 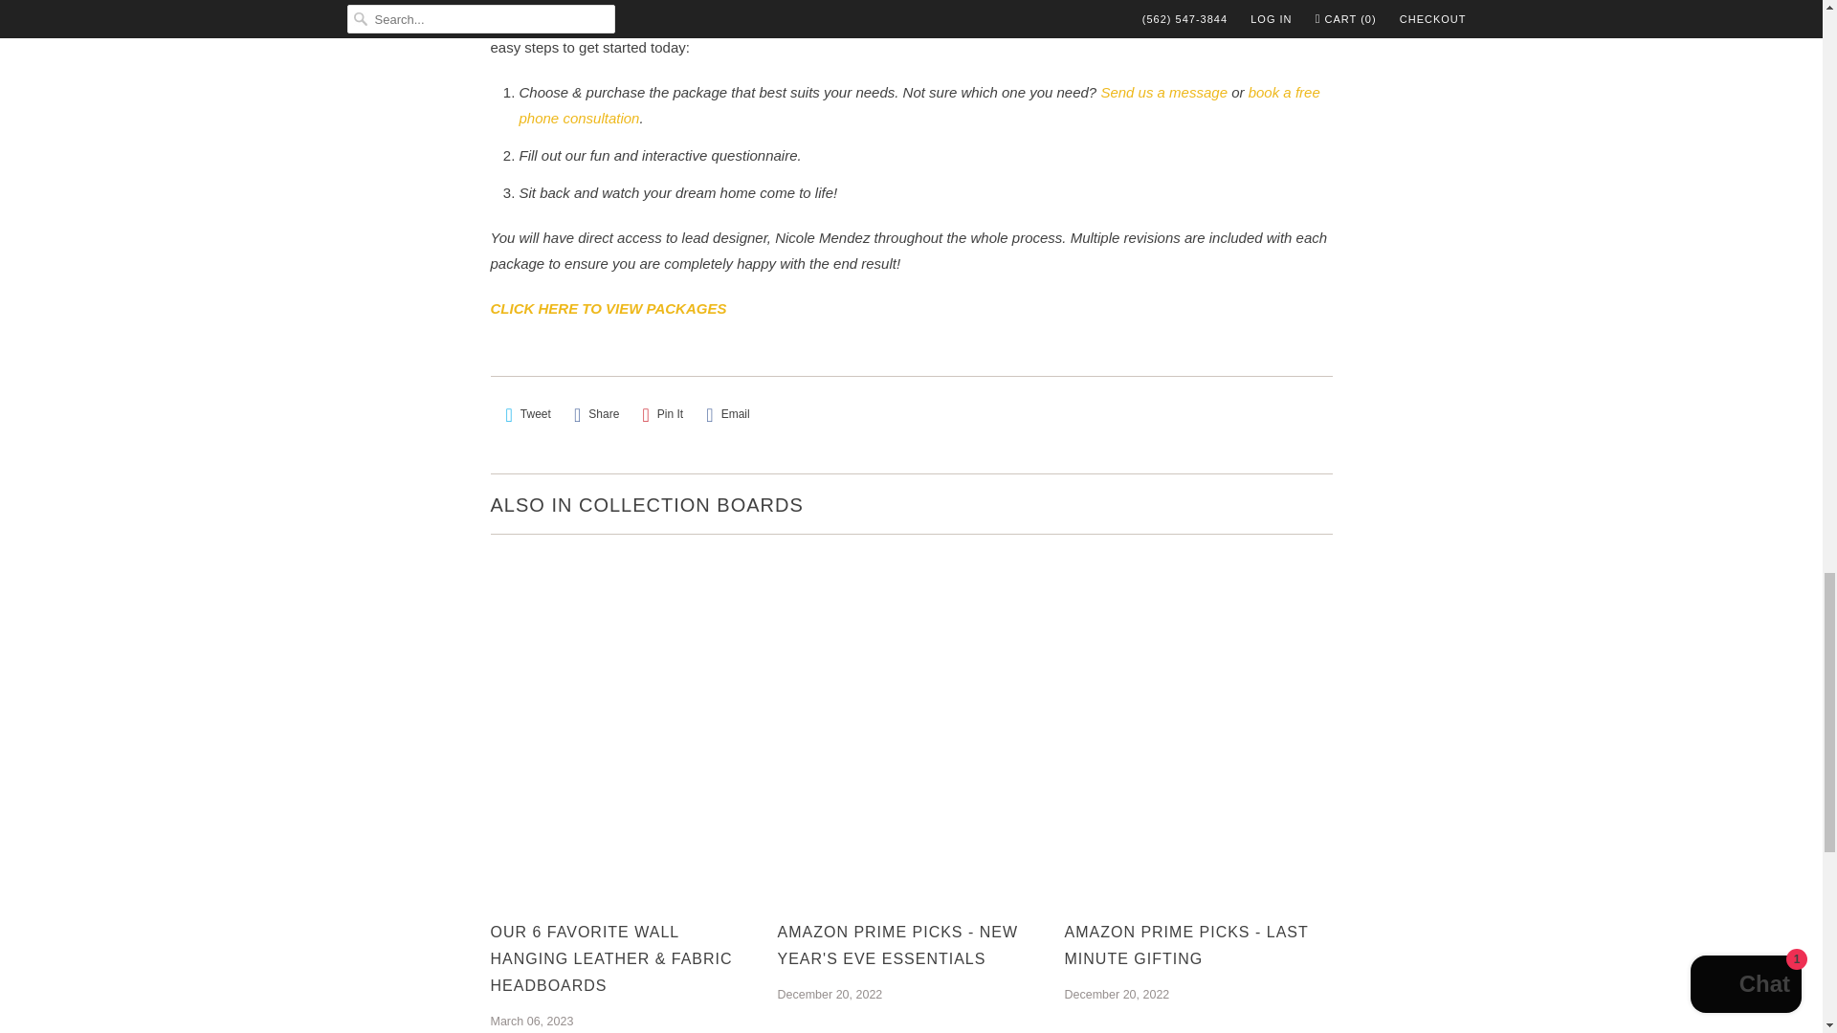 What do you see at coordinates (528, 414) in the screenshot?
I see `Share this on Twitter` at bounding box center [528, 414].